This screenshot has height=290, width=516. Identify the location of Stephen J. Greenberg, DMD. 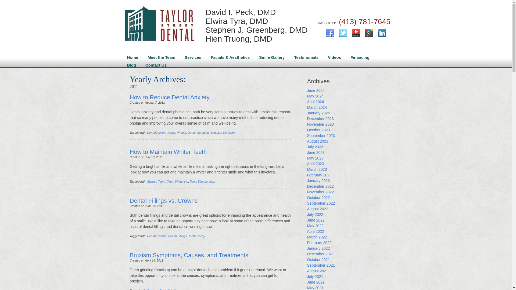
(256, 30).